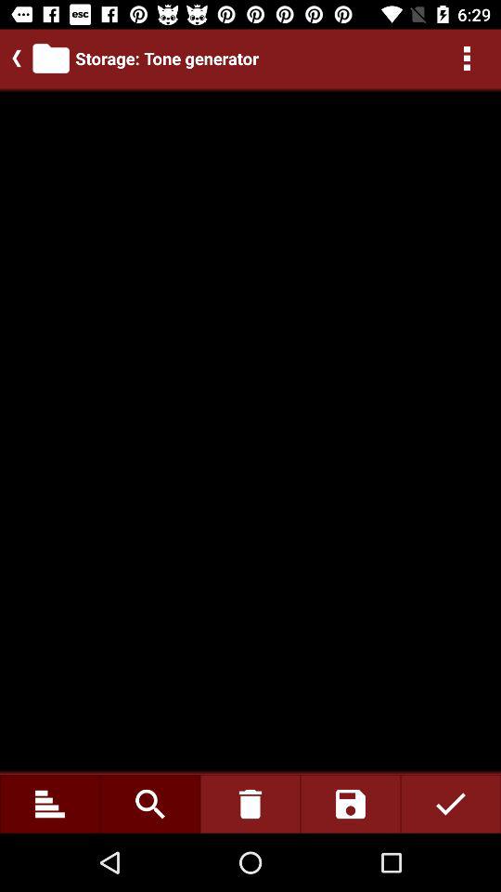 This screenshot has width=501, height=892. Describe the element at coordinates (250, 431) in the screenshot. I see `tap item at the center` at that location.